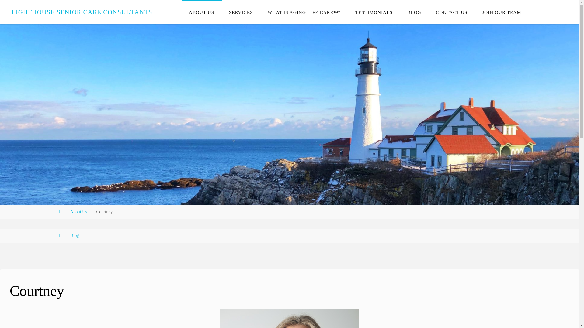 This screenshot has width=584, height=328. I want to click on SERVICES, so click(241, 12).